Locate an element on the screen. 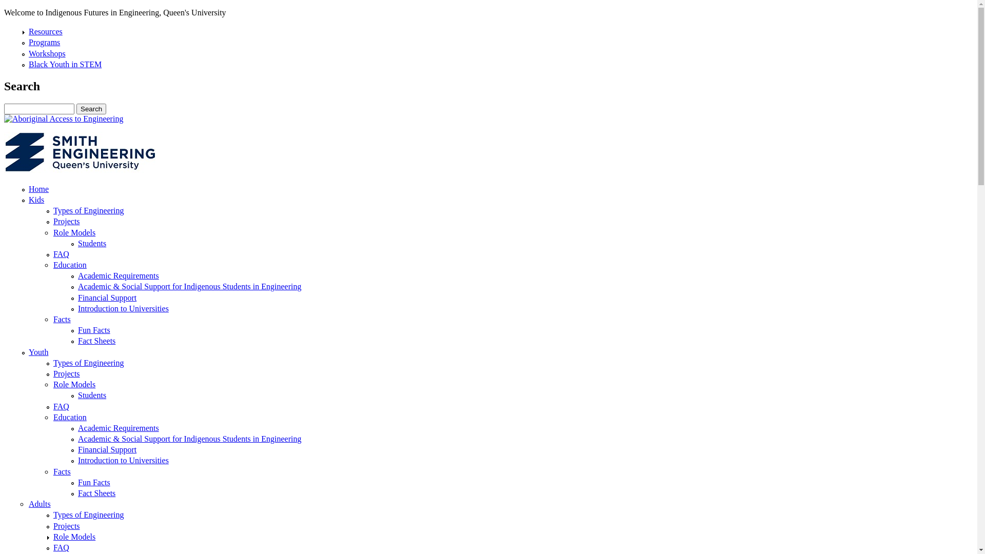 This screenshot has width=985, height=554. Financial Support is located at coordinates (107, 449).